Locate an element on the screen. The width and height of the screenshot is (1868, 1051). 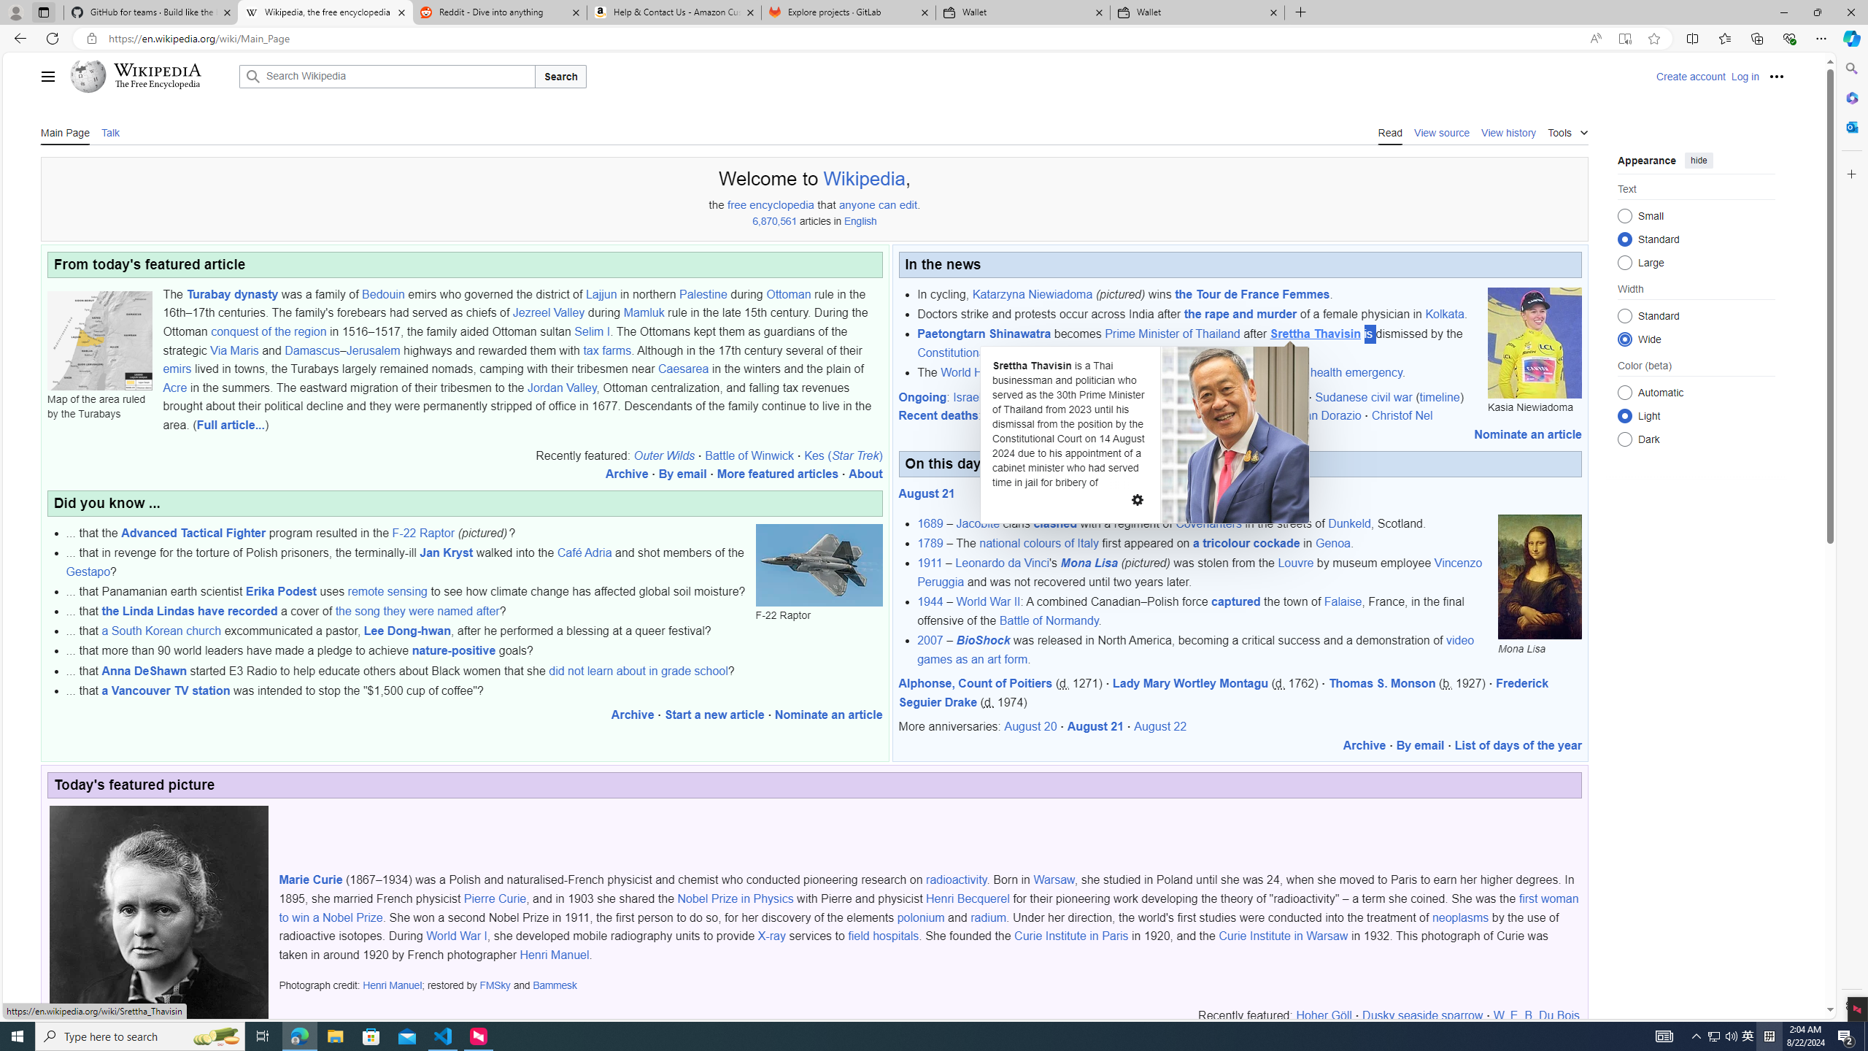
Wide is located at coordinates (1624, 339).